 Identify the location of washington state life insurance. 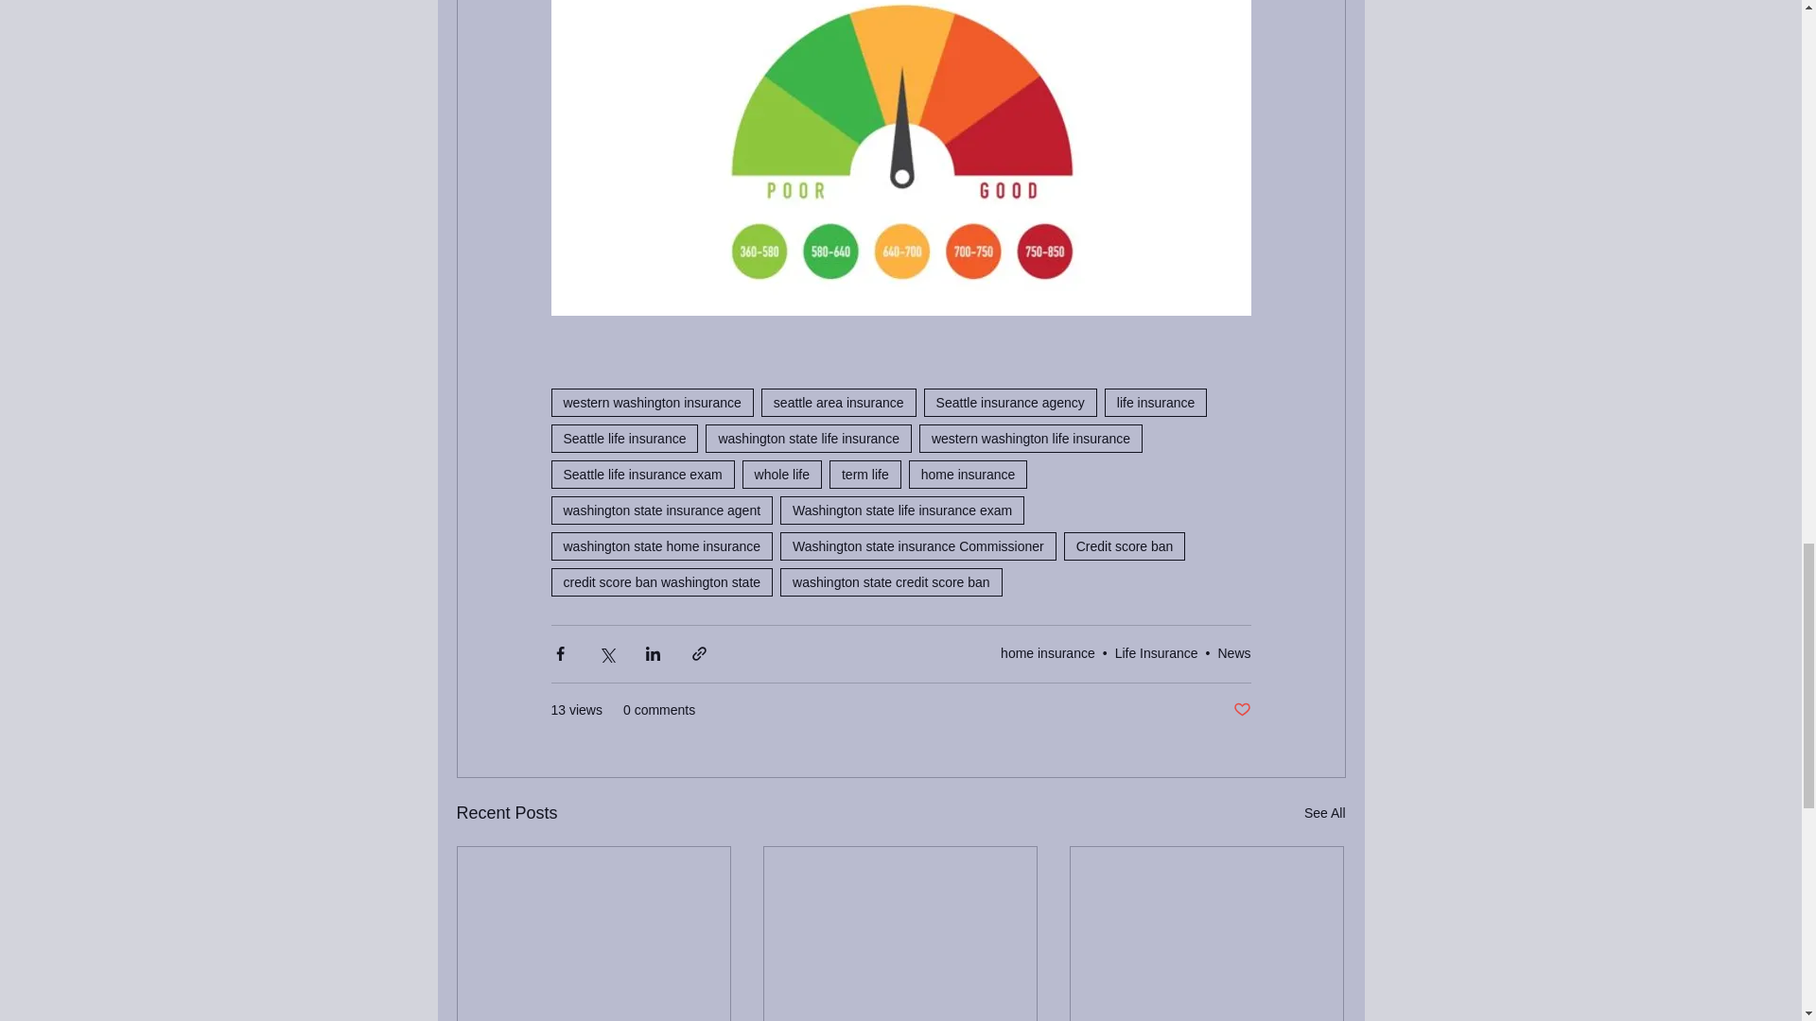
(808, 439).